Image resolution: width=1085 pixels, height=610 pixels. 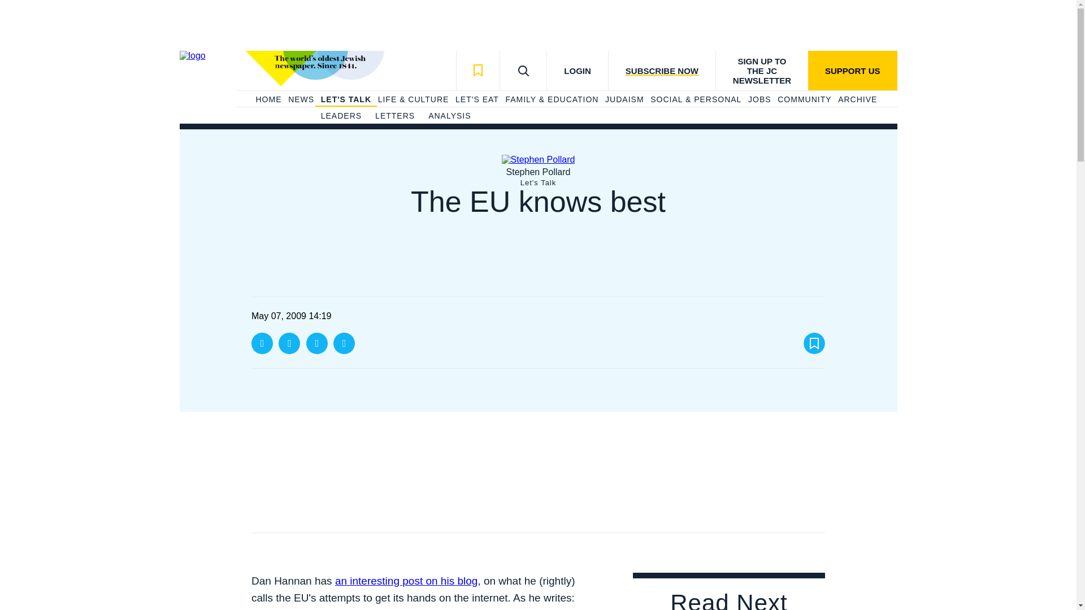 I want to click on ARCHIVE, so click(x=857, y=99).